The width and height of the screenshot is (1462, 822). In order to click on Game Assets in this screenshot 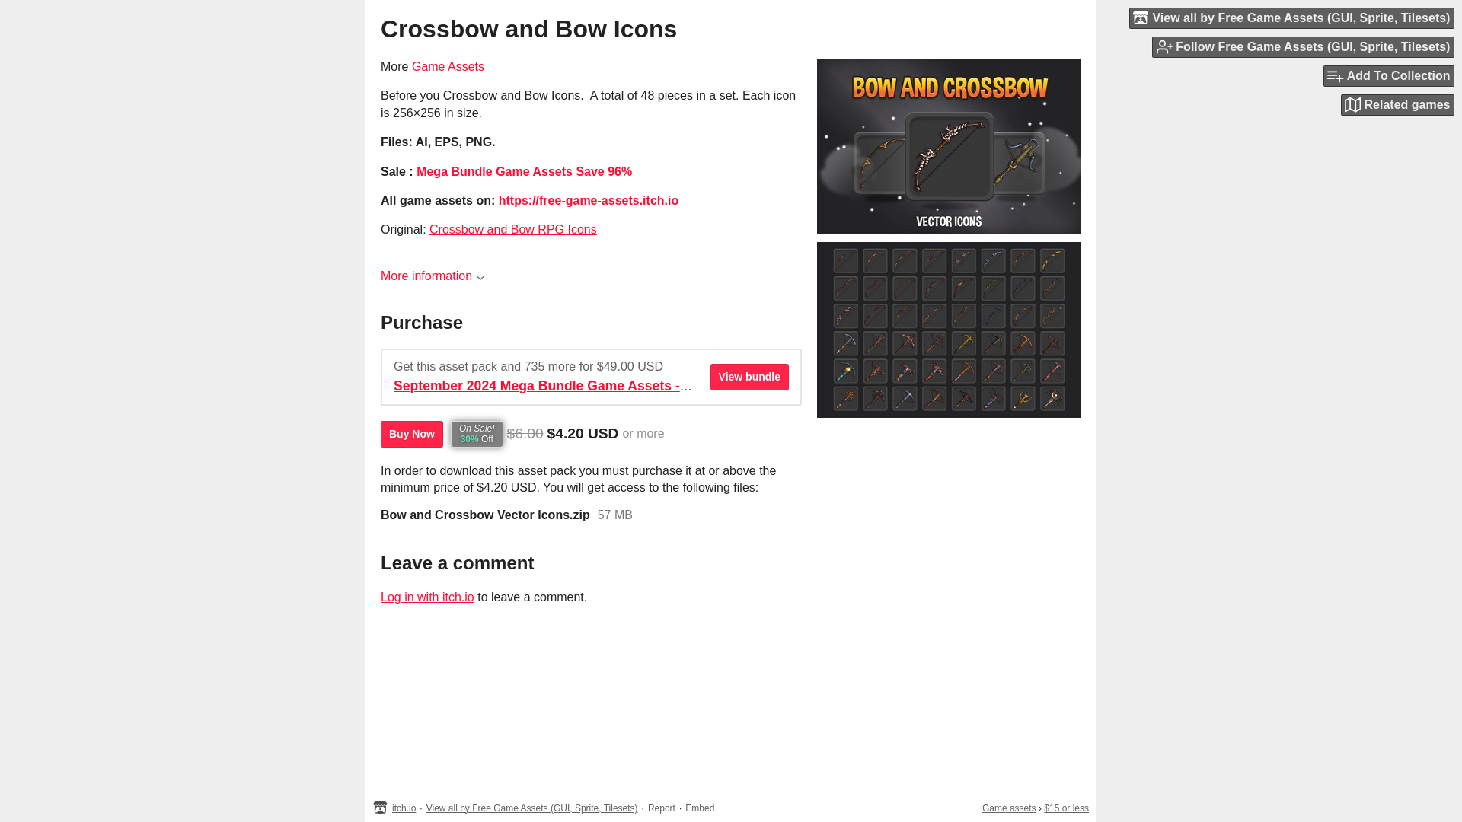, I will do `click(448, 66)`.